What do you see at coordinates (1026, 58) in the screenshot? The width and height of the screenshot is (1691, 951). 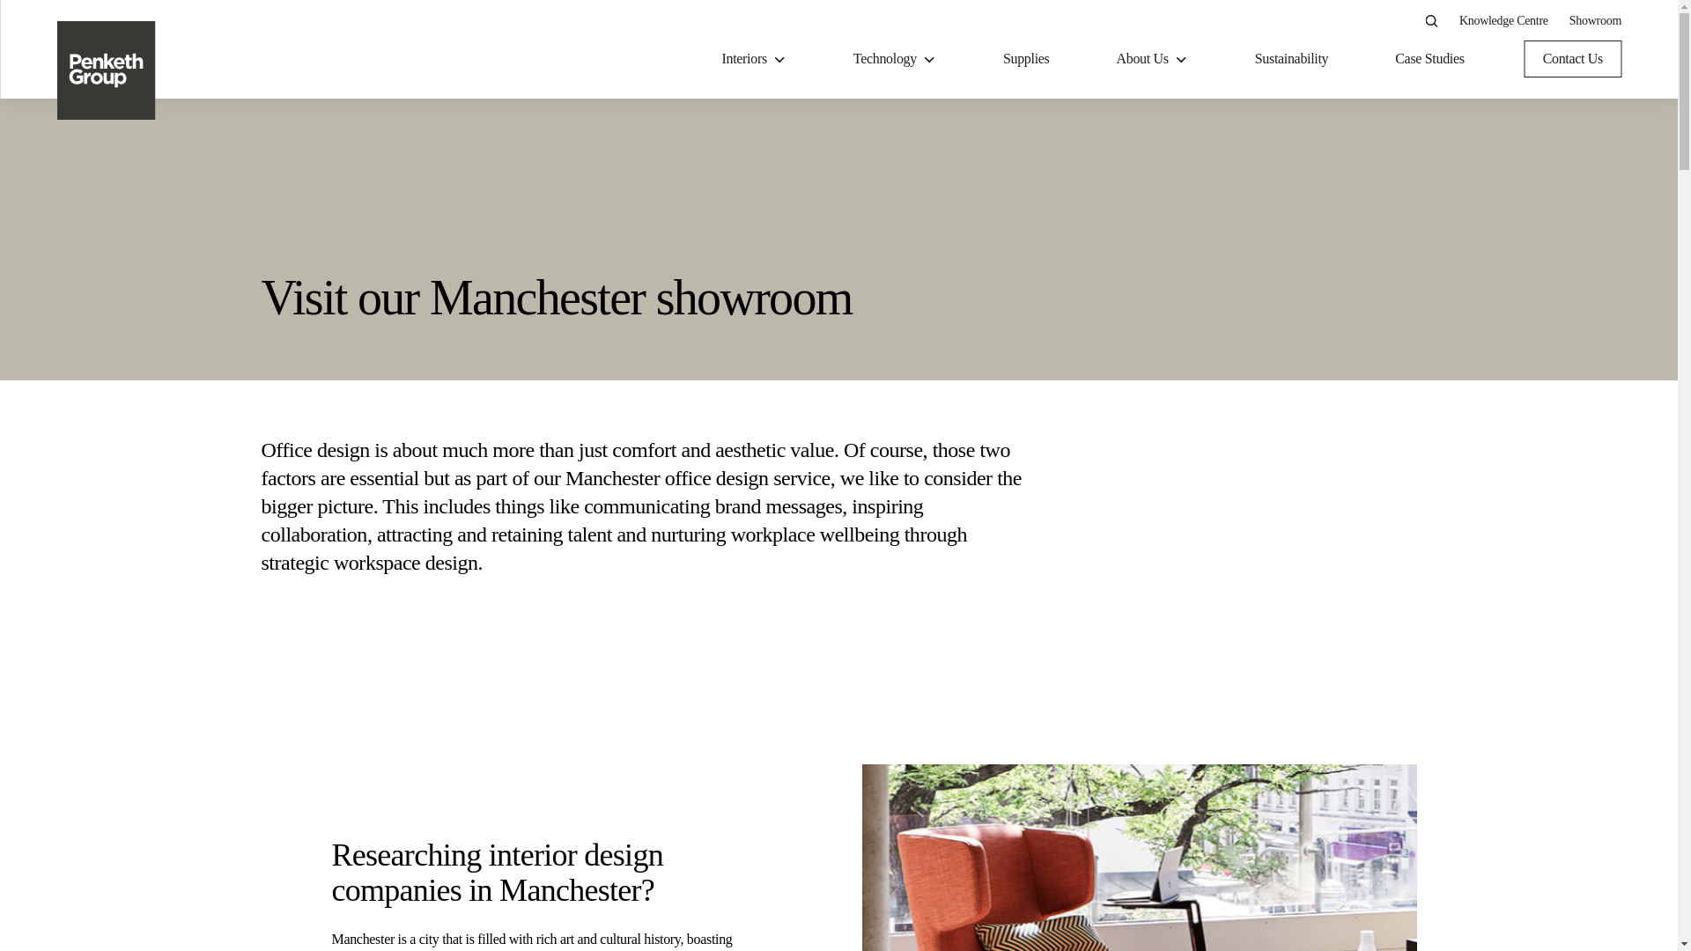 I see `Supplies` at bounding box center [1026, 58].